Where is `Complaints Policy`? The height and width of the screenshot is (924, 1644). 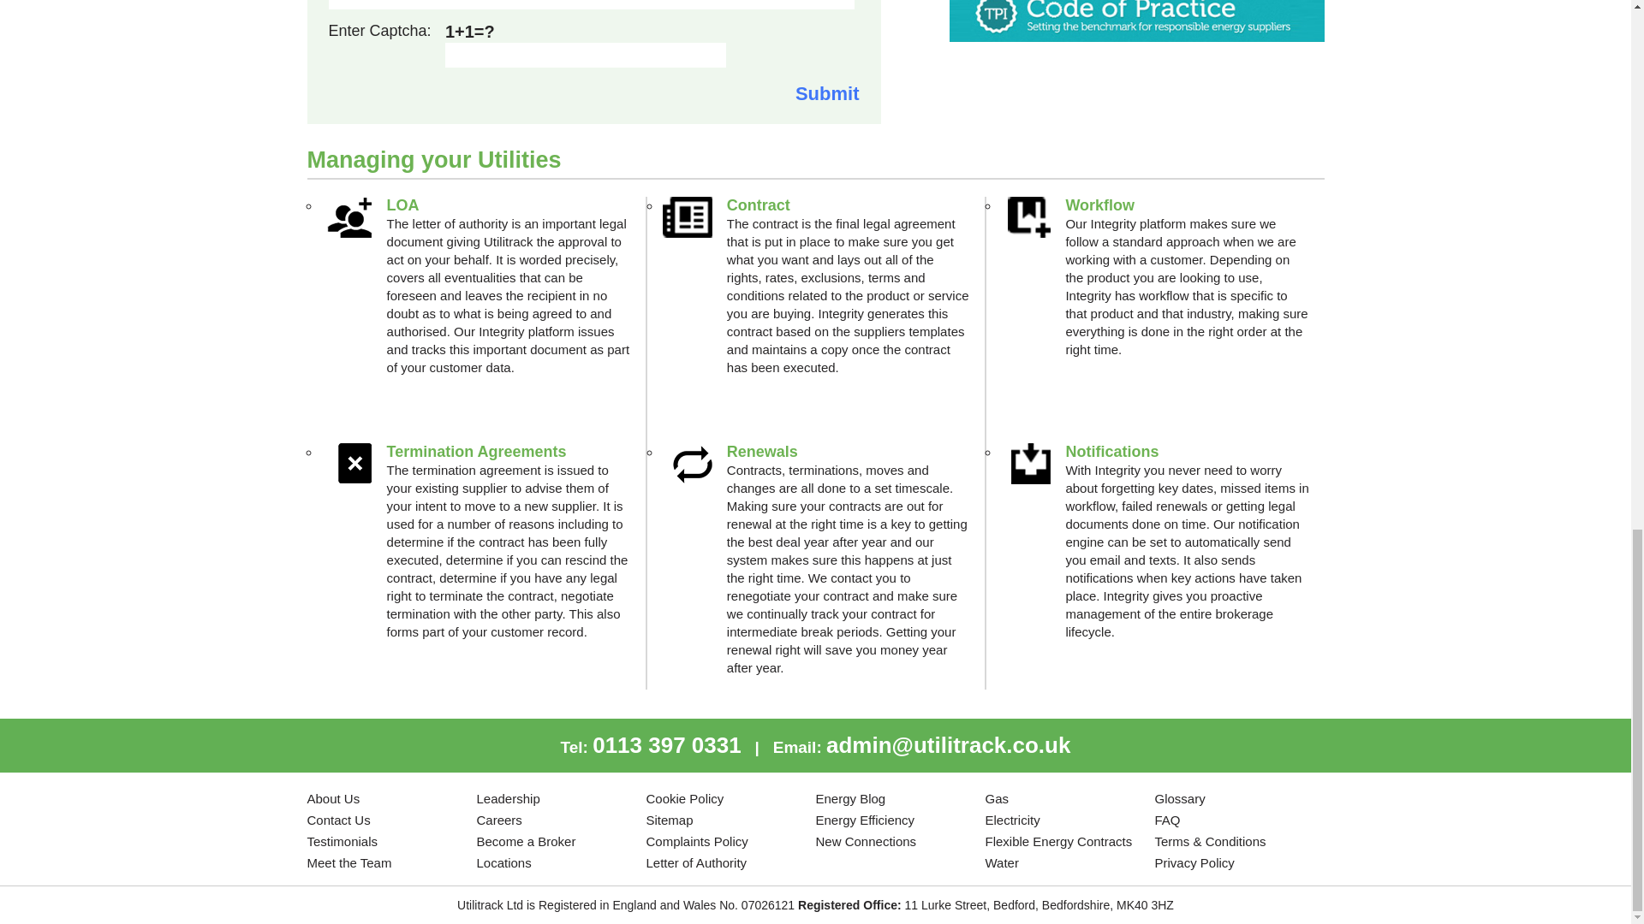
Complaints Policy is located at coordinates (697, 842).